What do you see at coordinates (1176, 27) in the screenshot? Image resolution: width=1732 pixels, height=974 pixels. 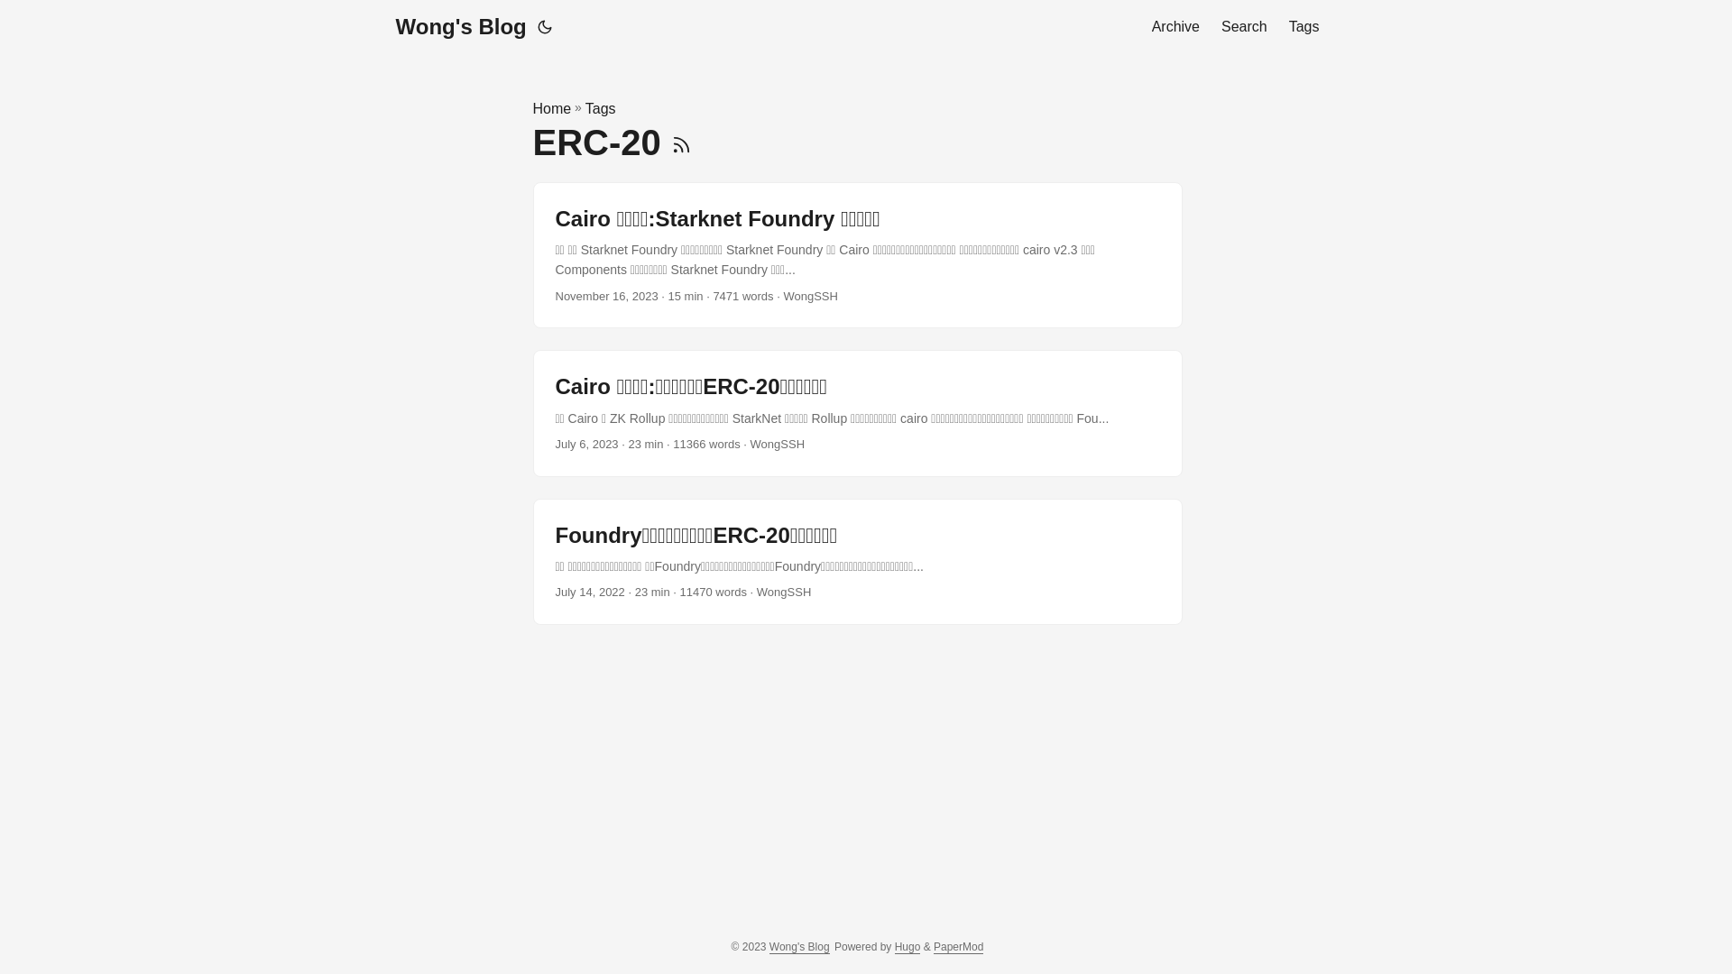 I see `Archive` at bounding box center [1176, 27].